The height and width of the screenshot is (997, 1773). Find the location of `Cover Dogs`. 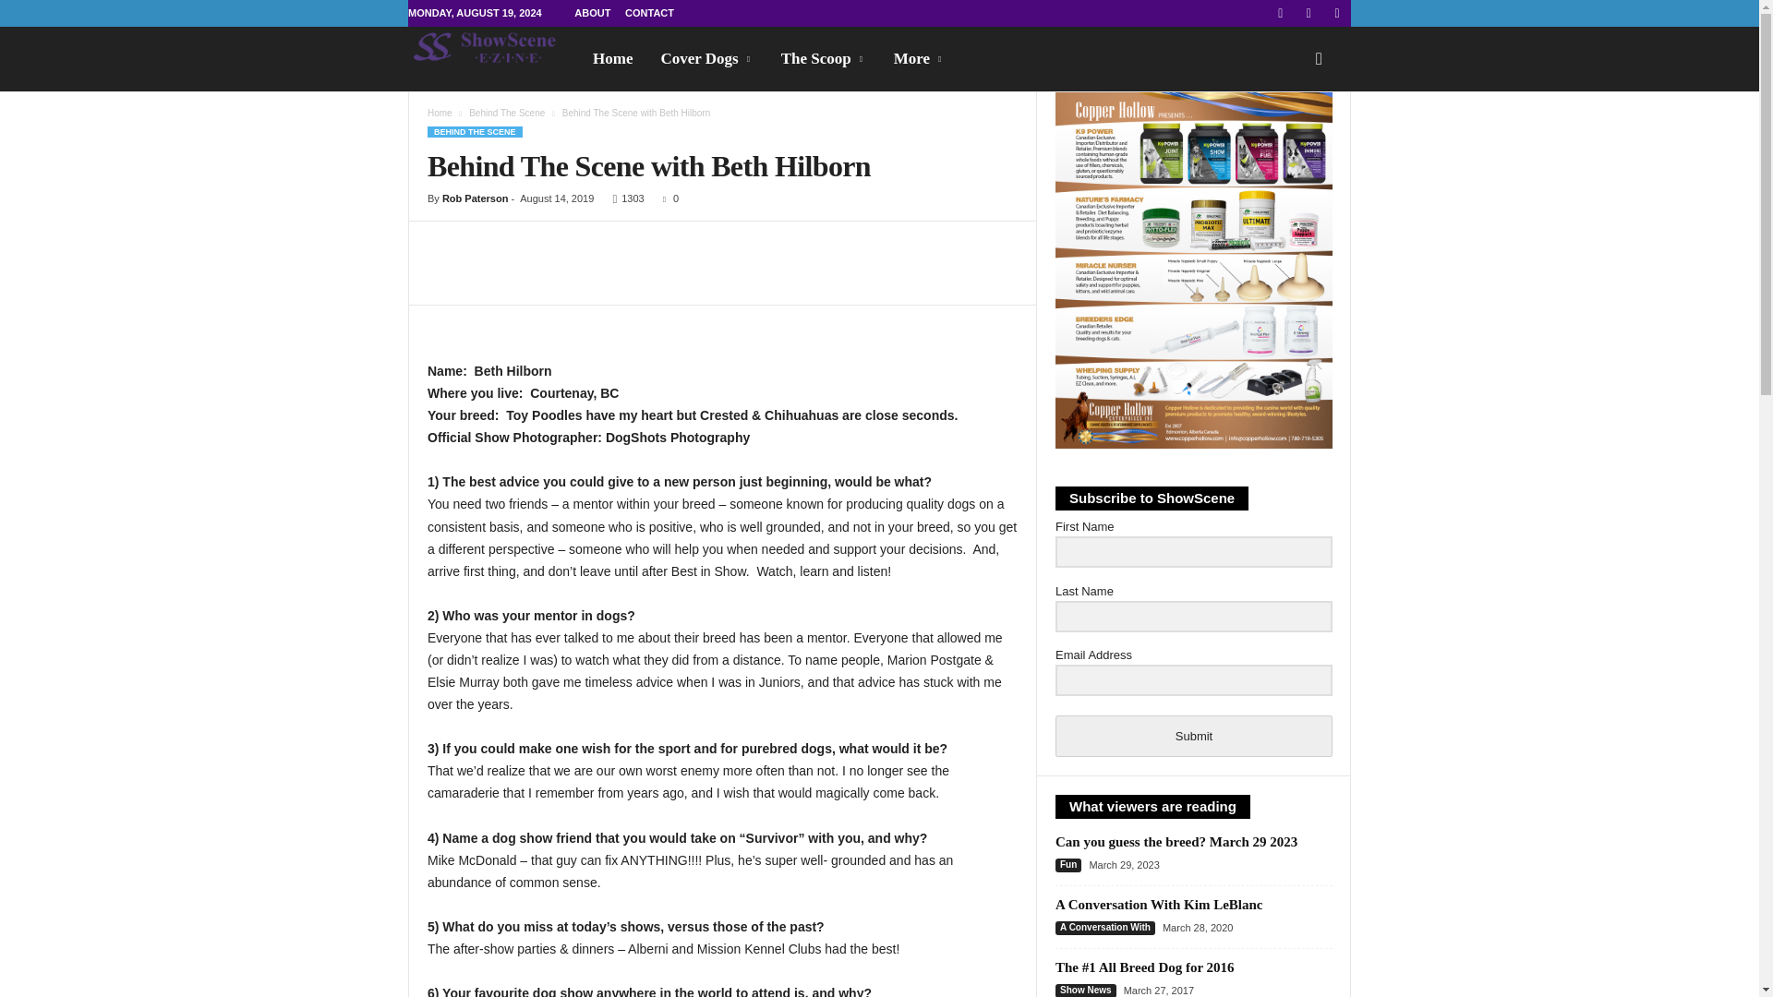

Cover Dogs is located at coordinates (707, 59).